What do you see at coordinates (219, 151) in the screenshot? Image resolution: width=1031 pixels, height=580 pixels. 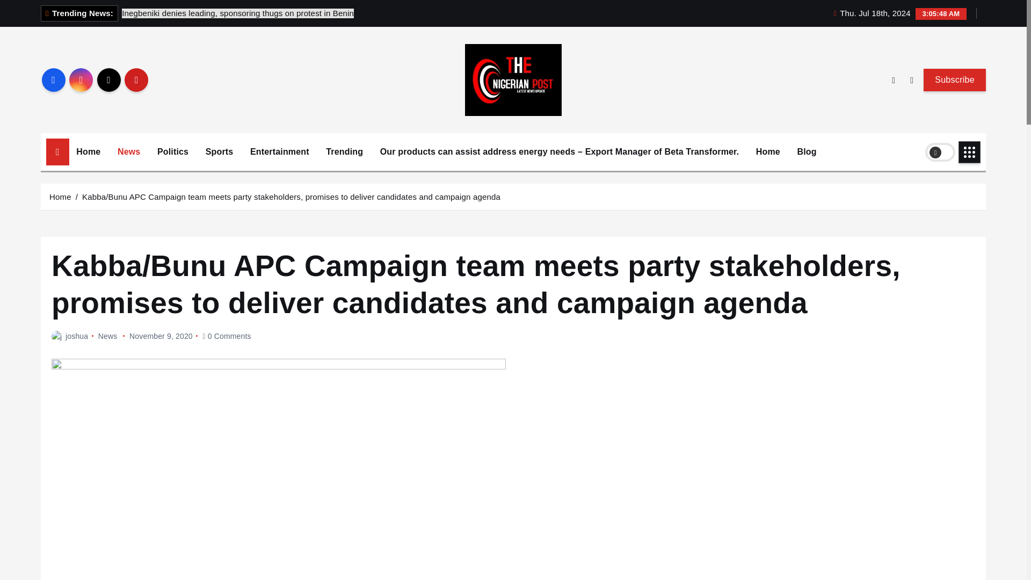 I see `Sports` at bounding box center [219, 151].